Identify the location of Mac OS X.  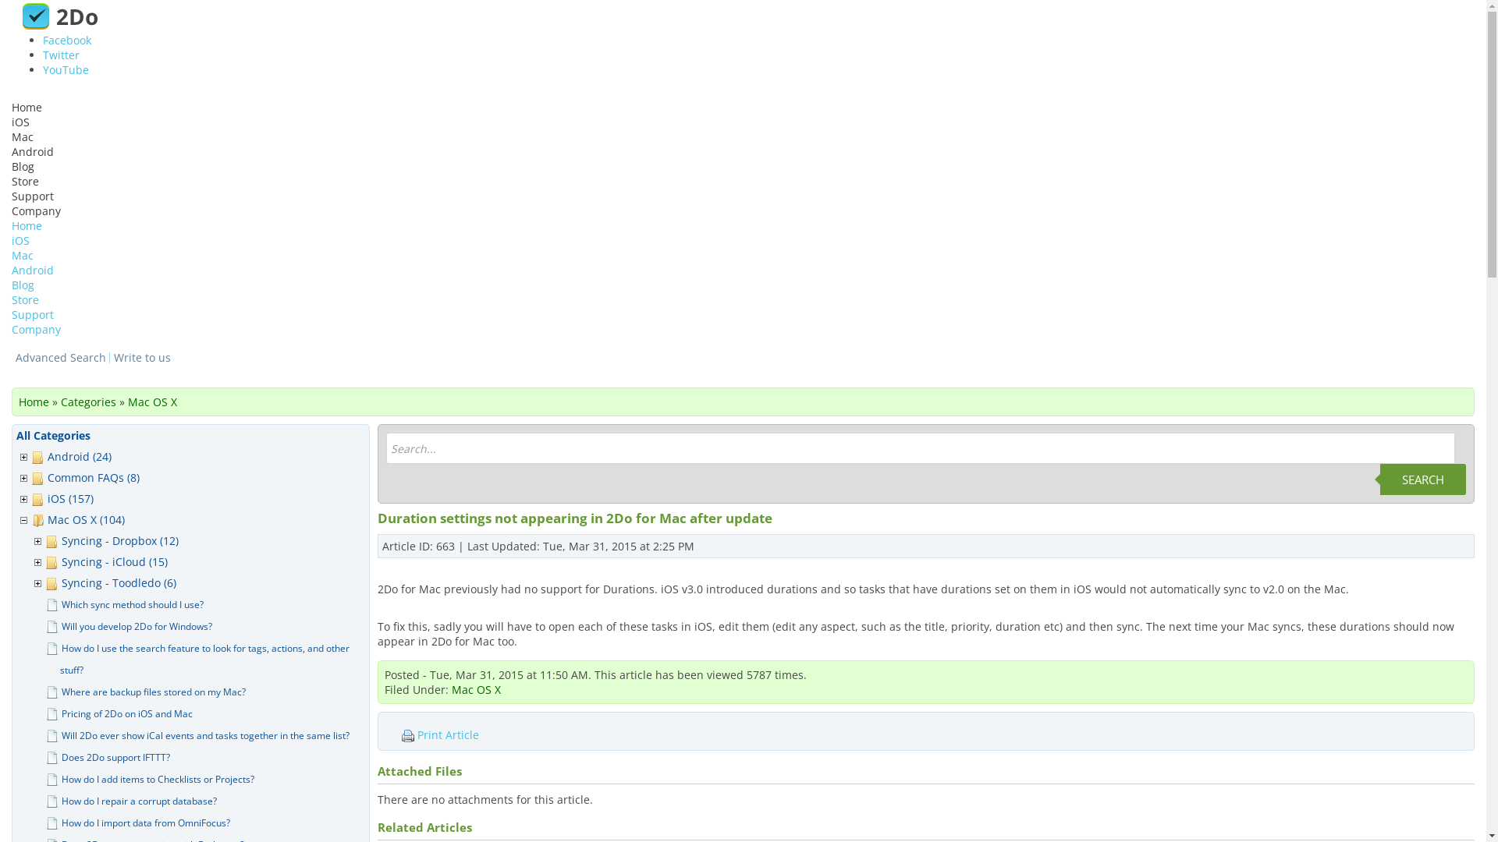
(153, 402).